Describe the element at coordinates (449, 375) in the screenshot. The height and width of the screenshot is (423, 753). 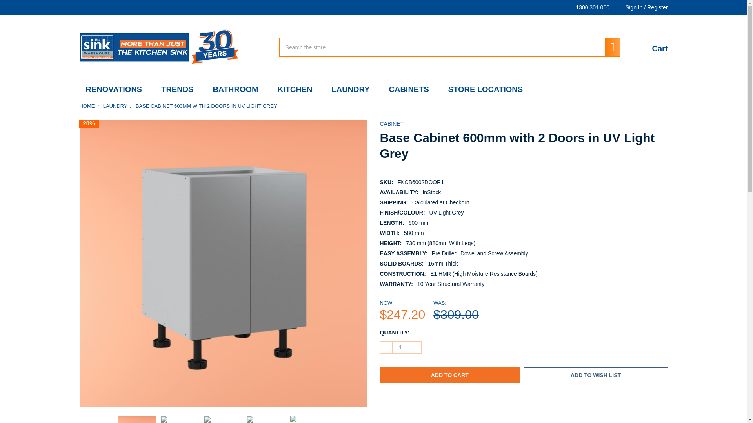
I see `Add to Cart` at that location.